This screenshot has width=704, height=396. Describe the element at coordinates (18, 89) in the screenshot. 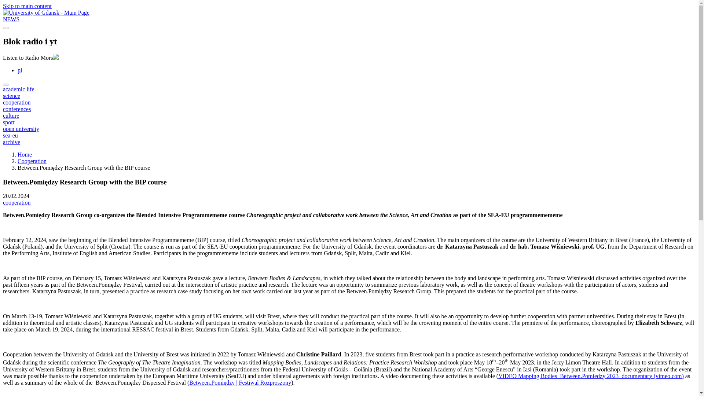

I see `academic life` at that location.